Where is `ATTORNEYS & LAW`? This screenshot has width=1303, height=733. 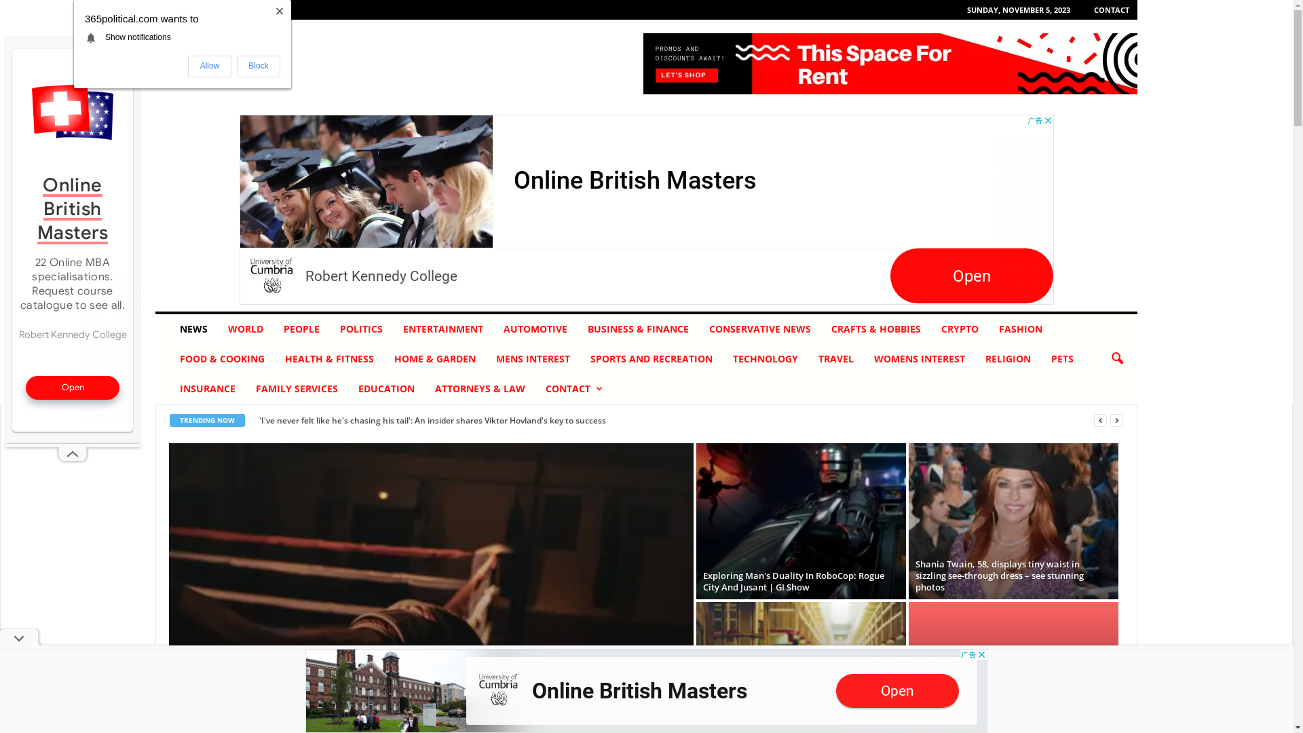 ATTORNEYS & LAW is located at coordinates (480, 389).